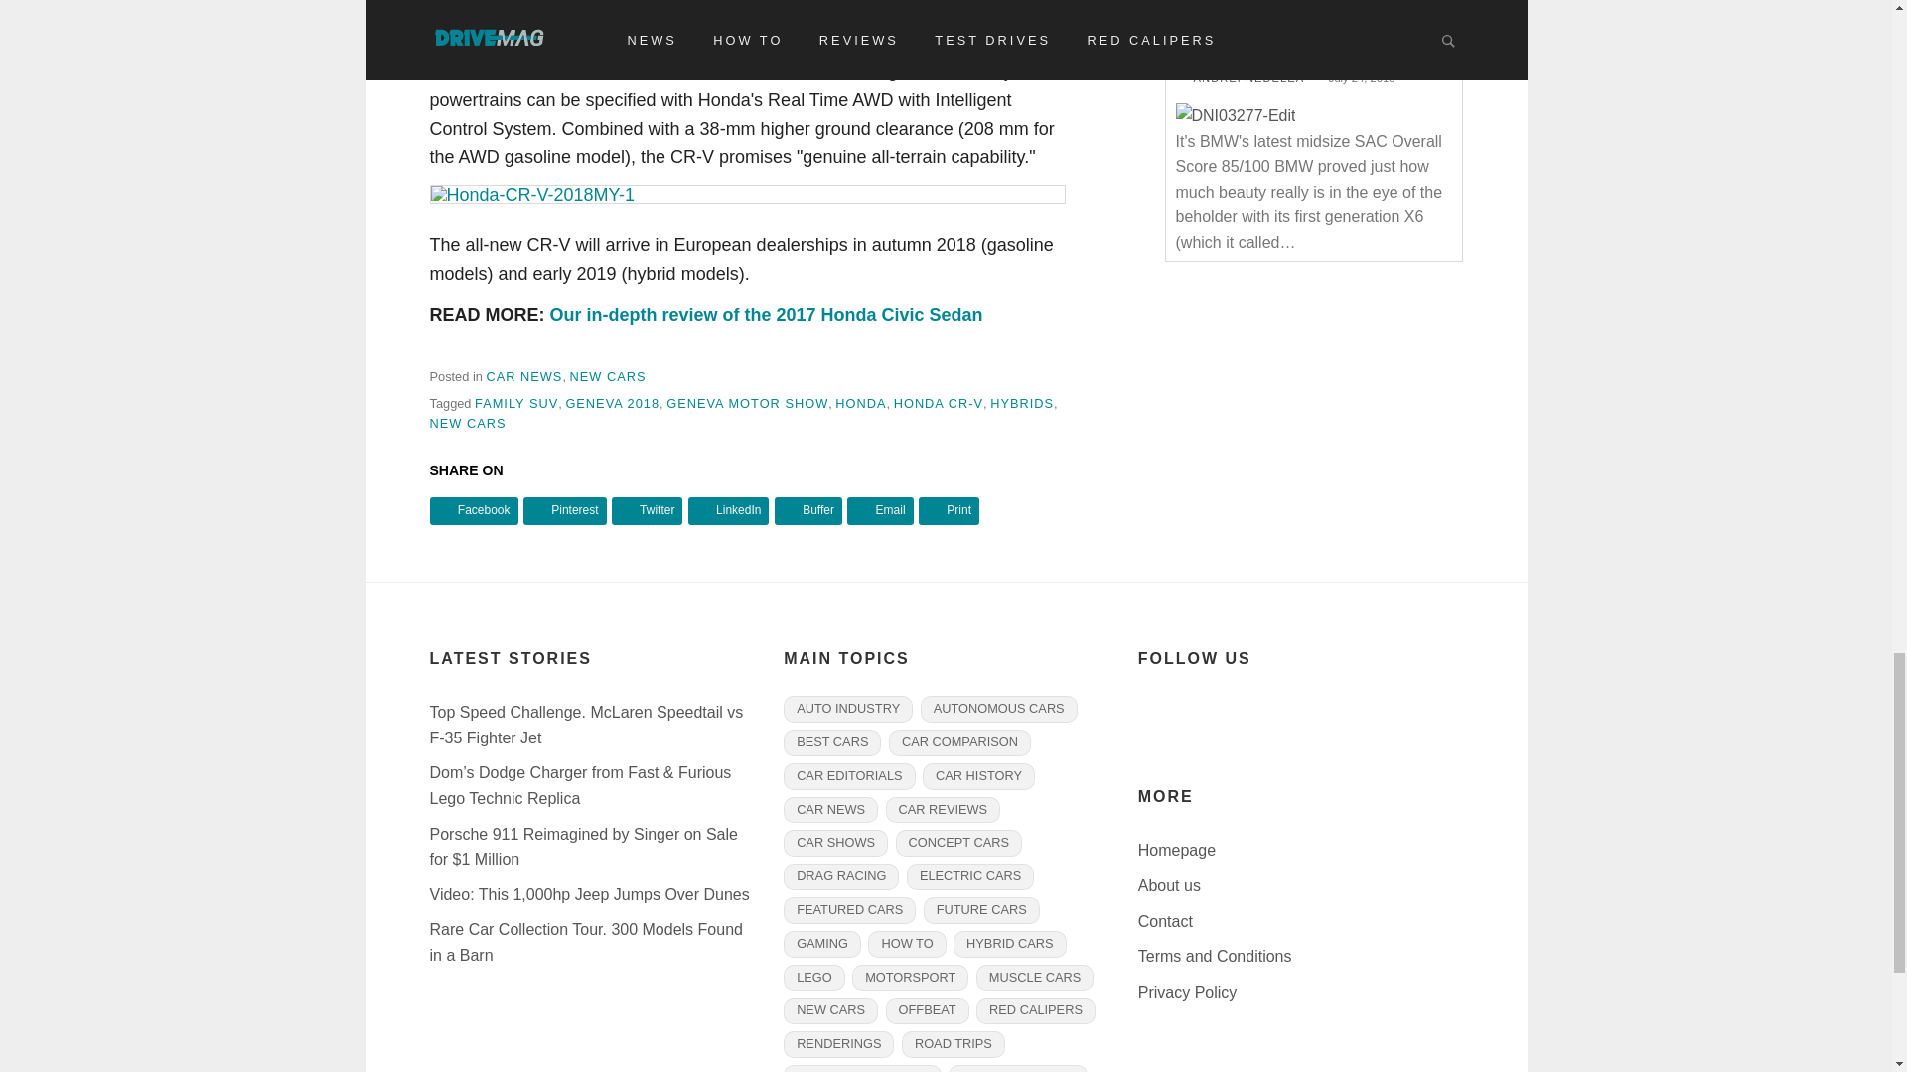 Image resolution: width=1907 pixels, height=1072 pixels. What do you see at coordinates (612, 403) in the screenshot?
I see `GENEVA 2018` at bounding box center [612, 403].